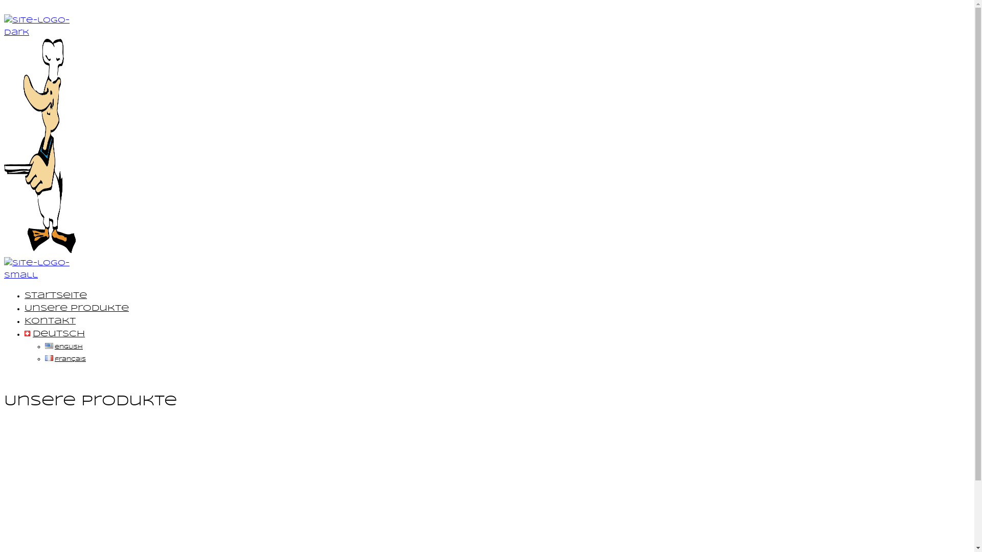 The image size is (982, 552). Describe the element at coordinates (50, 321) in the screenshot. I see `Kontakt` at that location.